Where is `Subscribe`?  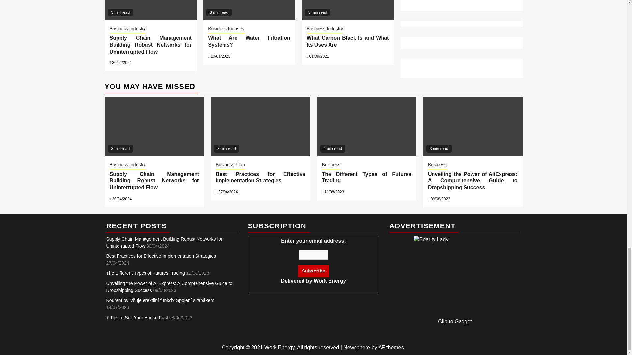
Subscribe is located at coordinates (313, 271).